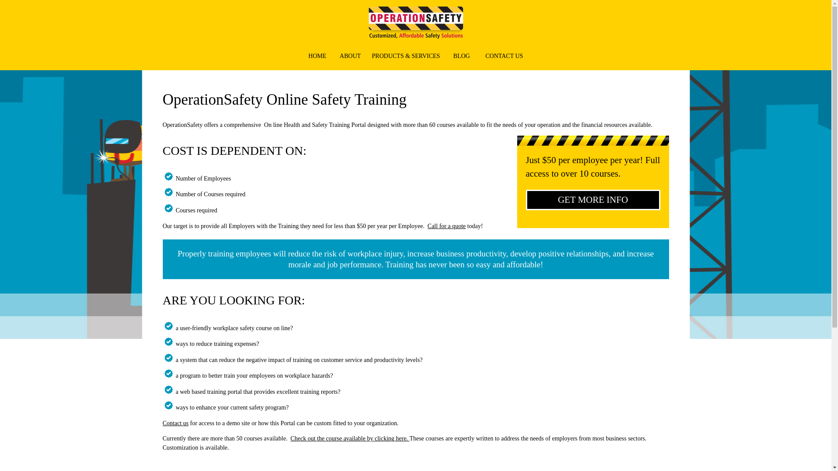  What do you see at coordinates (317, 56) in the screenshot?
I see `HOME` at bounding box center [317, 56].